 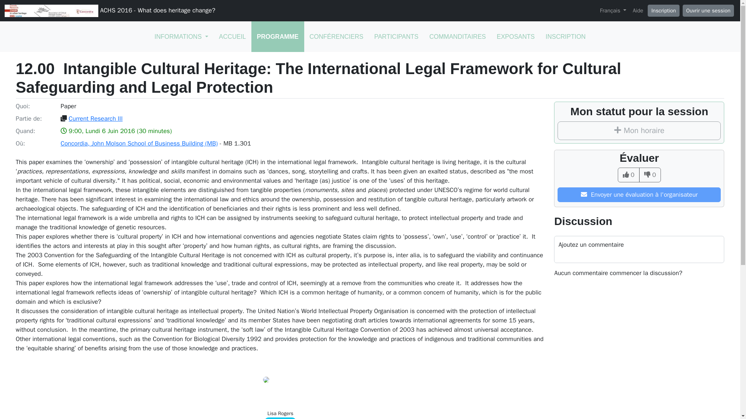 I want to click on PROGRAMME, so click(x=278, y=36).